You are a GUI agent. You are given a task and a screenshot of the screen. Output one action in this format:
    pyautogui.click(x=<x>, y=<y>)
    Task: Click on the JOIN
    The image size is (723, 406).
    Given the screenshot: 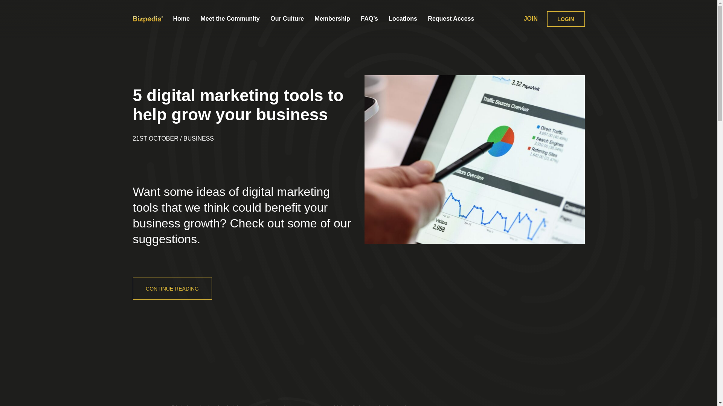 What is the action you would take?
    pyautogui.click(x=531, y=19)
    